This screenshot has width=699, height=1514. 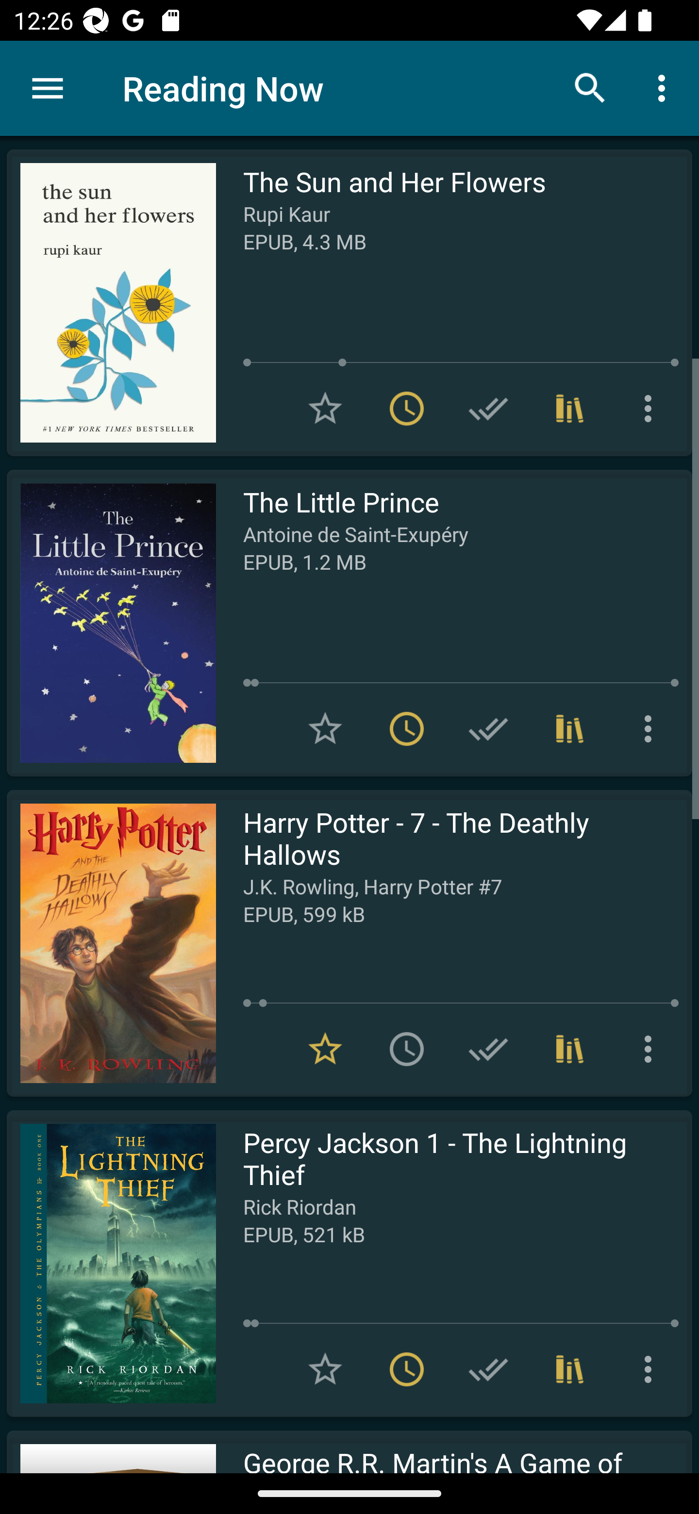 I want to click on Add to Have read, so click(x=488, y=1049).